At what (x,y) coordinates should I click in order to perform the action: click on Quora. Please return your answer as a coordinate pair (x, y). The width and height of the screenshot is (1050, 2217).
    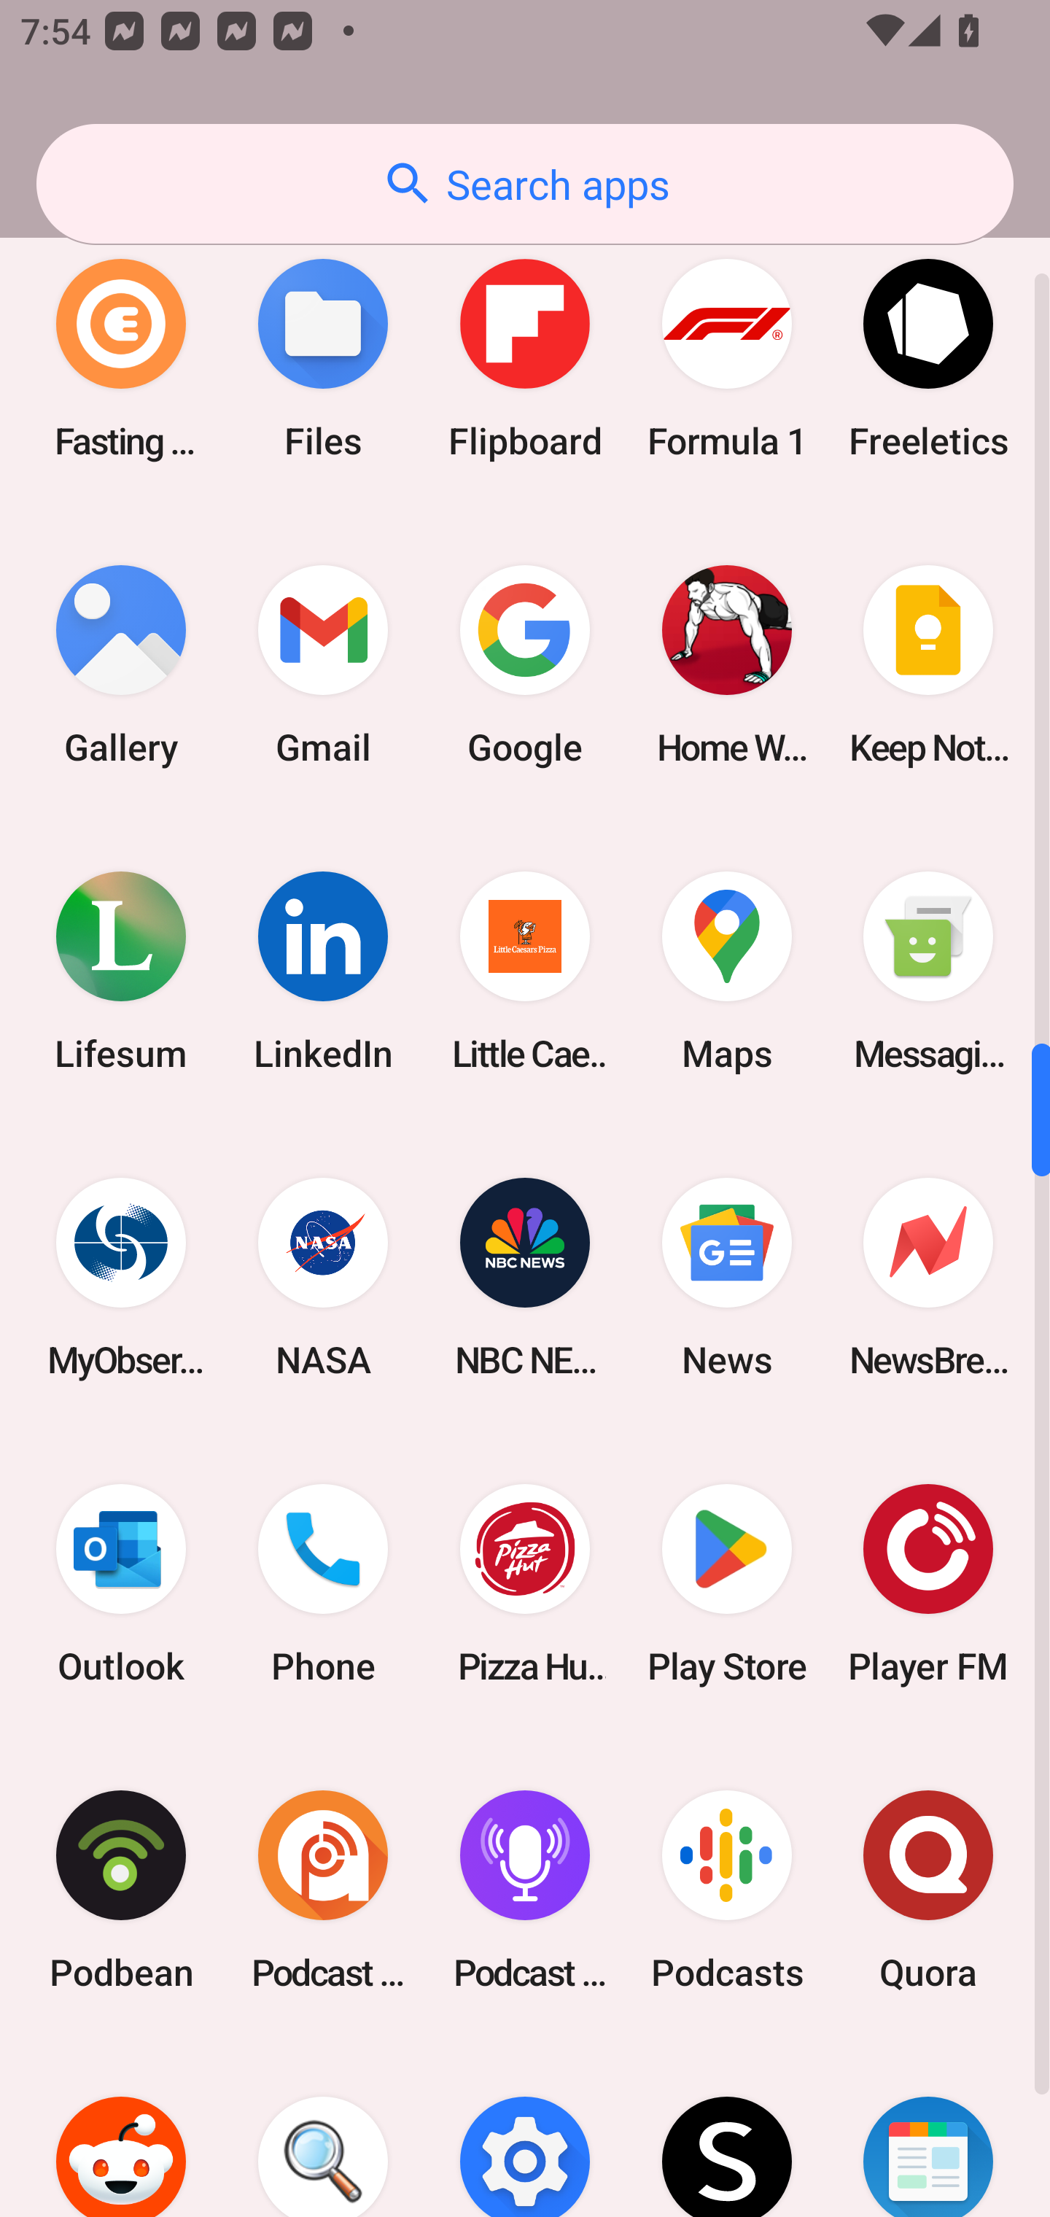
    Looking at the image, I should click on (928, 1890).